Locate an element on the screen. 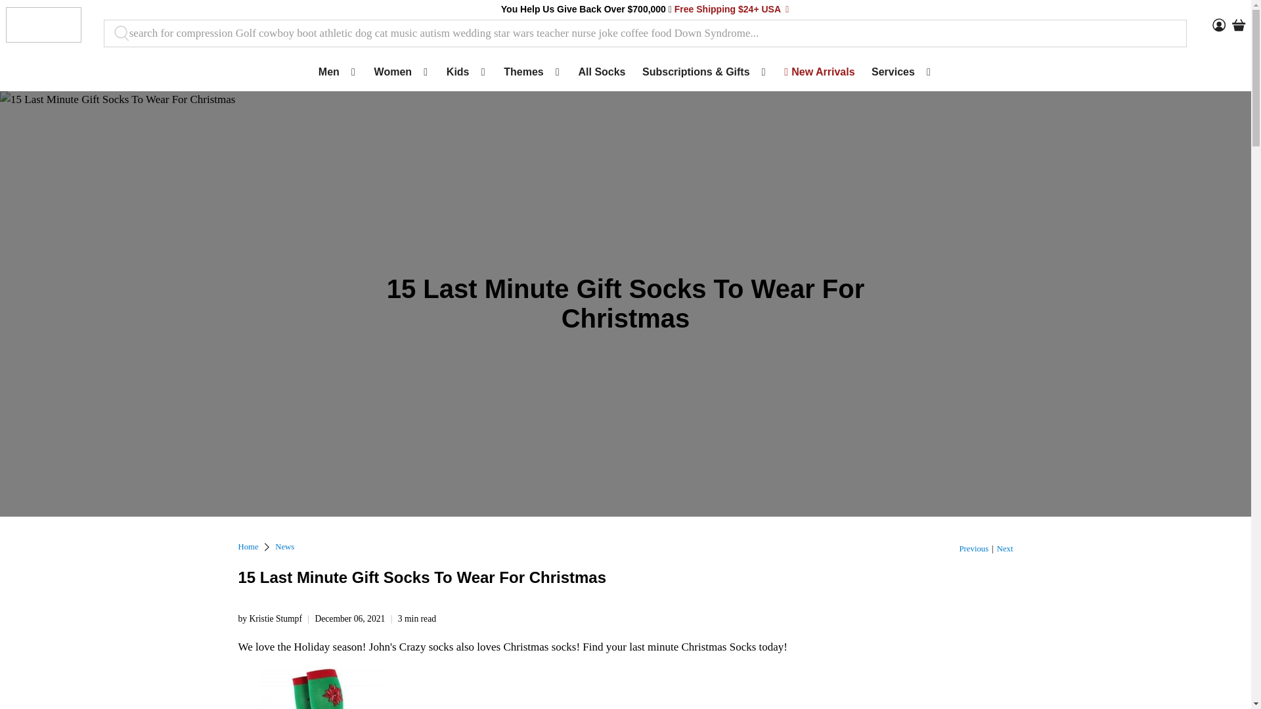  Men is located at coordinates (338, 72).